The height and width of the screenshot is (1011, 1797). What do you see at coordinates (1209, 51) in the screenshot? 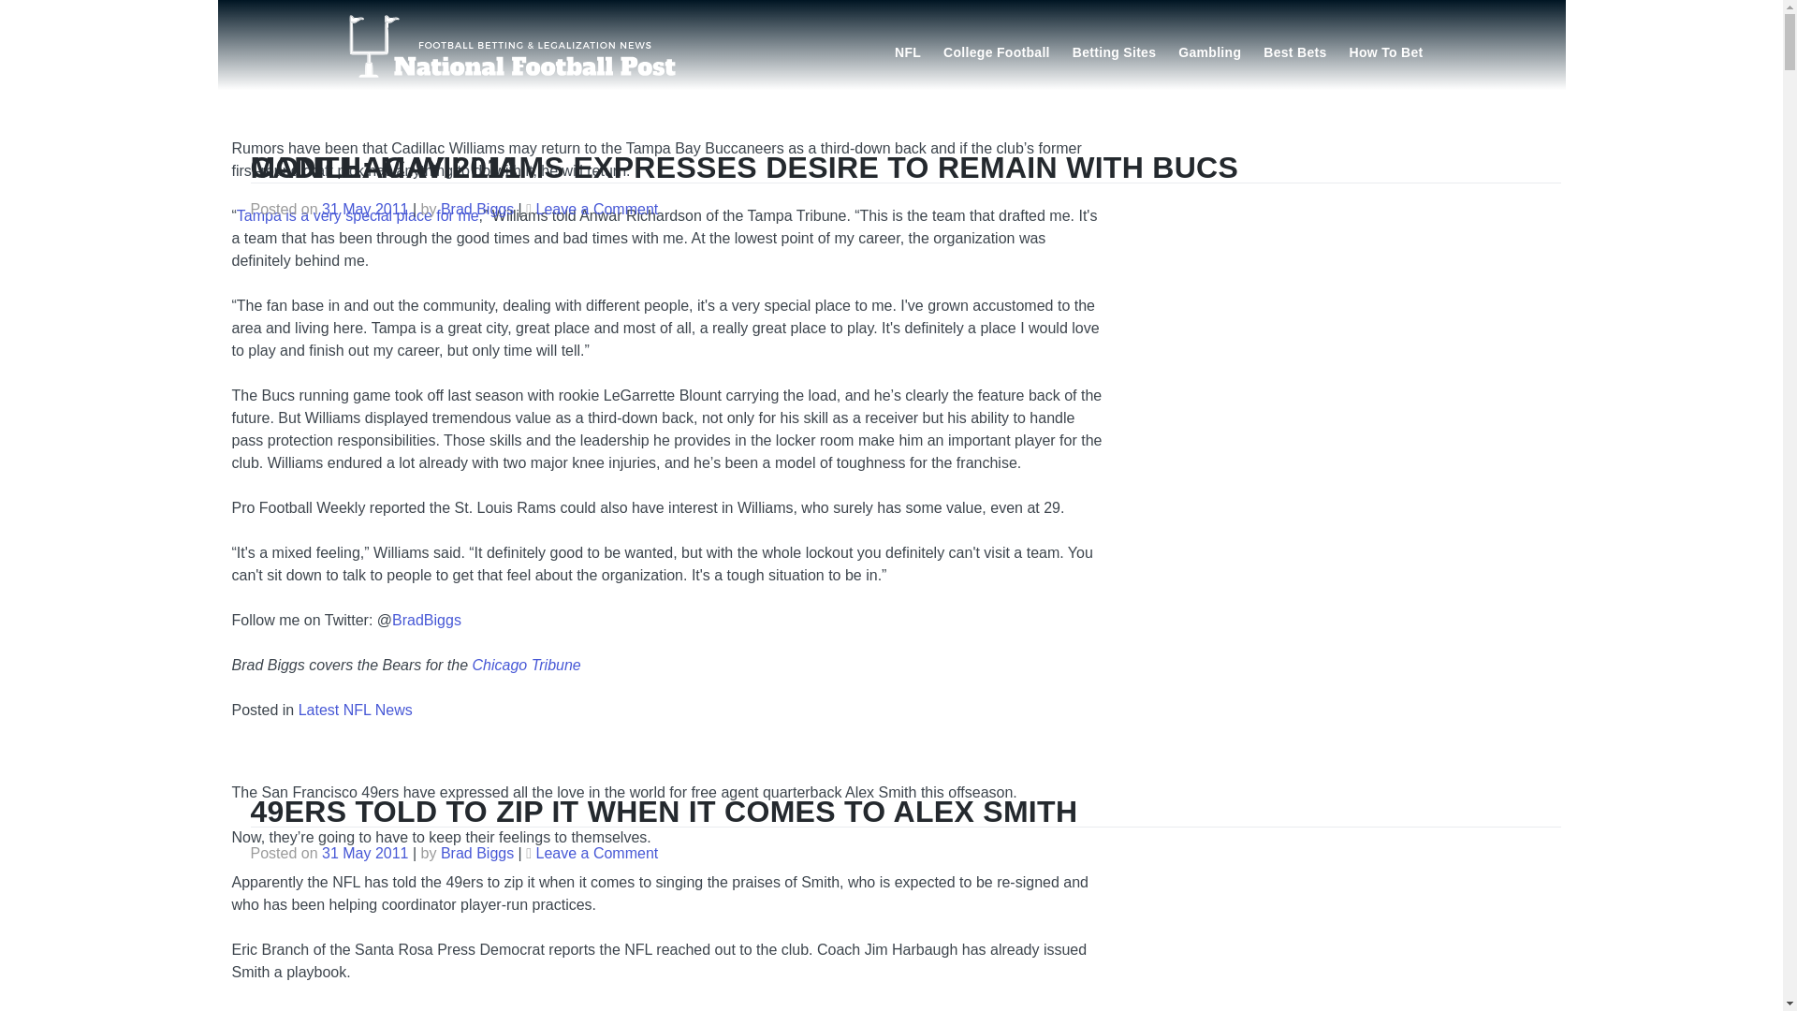
I see `Gambling` at bounding box center [1209, 51].